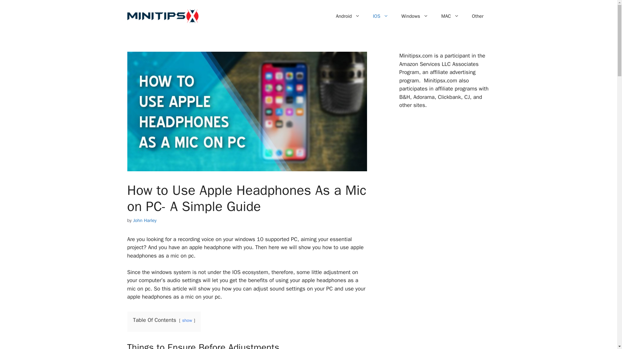  I want to click on John Harley, so click(144, 220).